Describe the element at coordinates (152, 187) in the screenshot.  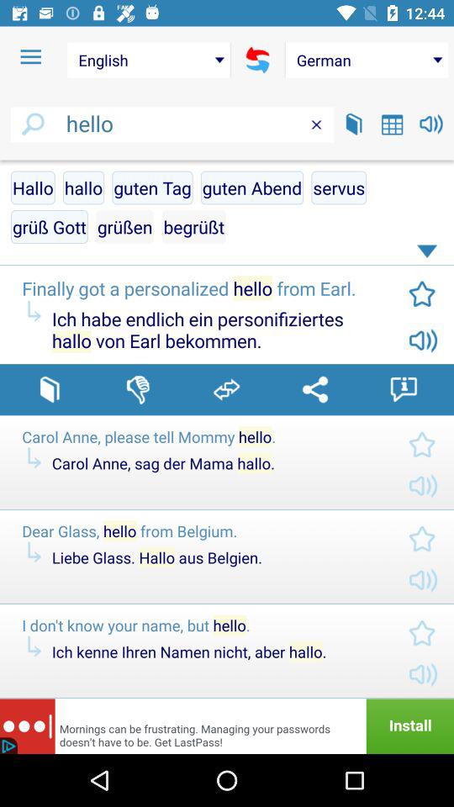
I see `tap icon next to guten abend item` at that location.